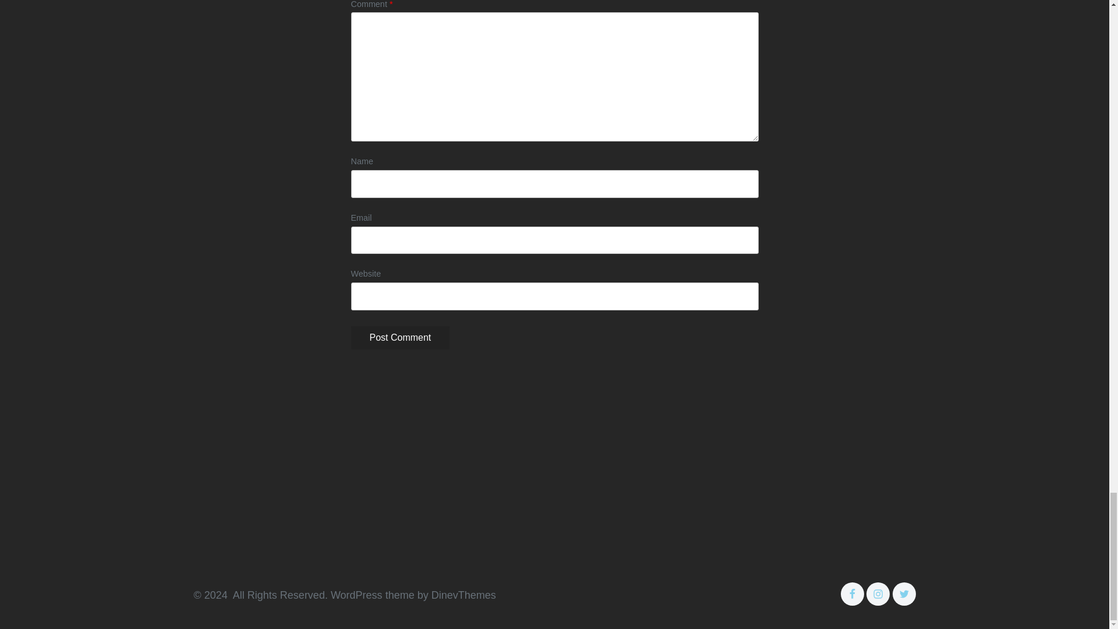  Describe the element at coordinates (878, 594) in the screenshot. I see `Instagram` at that location.